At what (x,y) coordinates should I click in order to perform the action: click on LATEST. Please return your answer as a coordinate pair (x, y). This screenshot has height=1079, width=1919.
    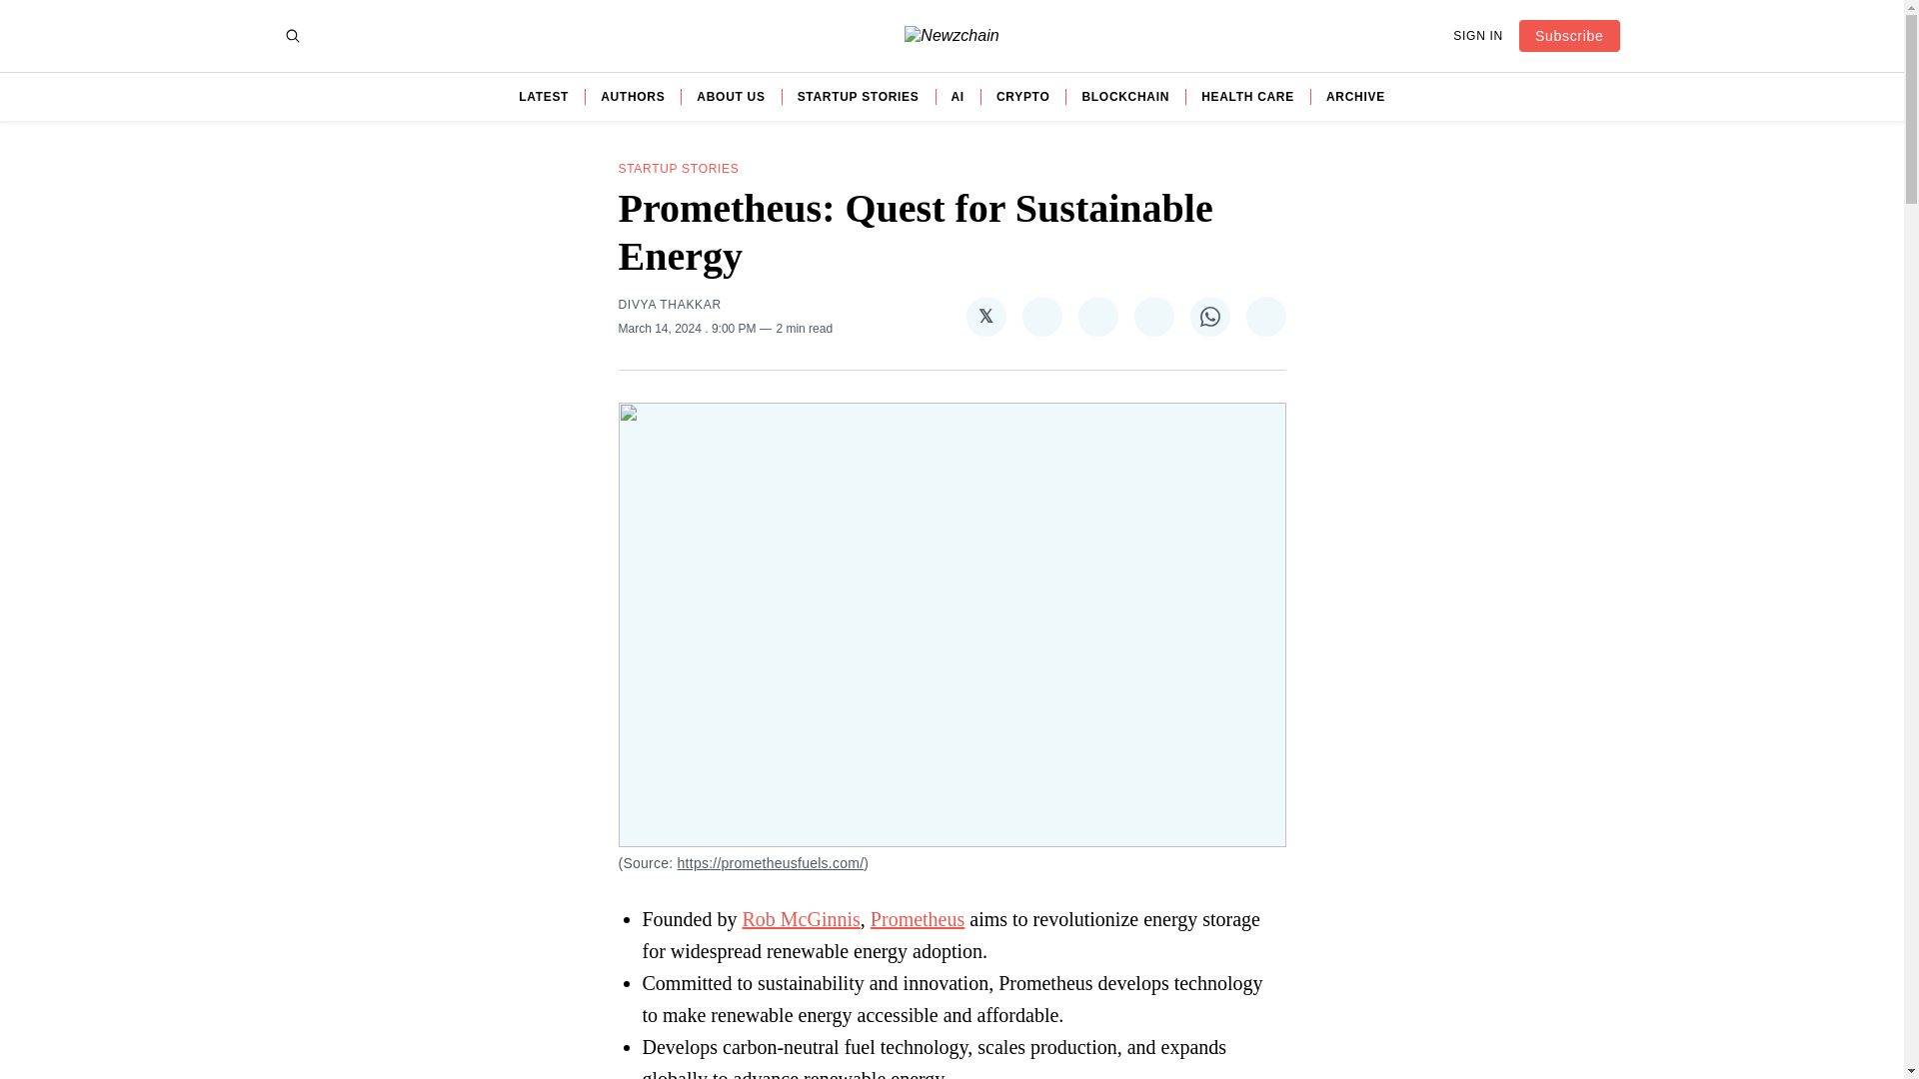
    Looking at the image, I should click on (543, 96).